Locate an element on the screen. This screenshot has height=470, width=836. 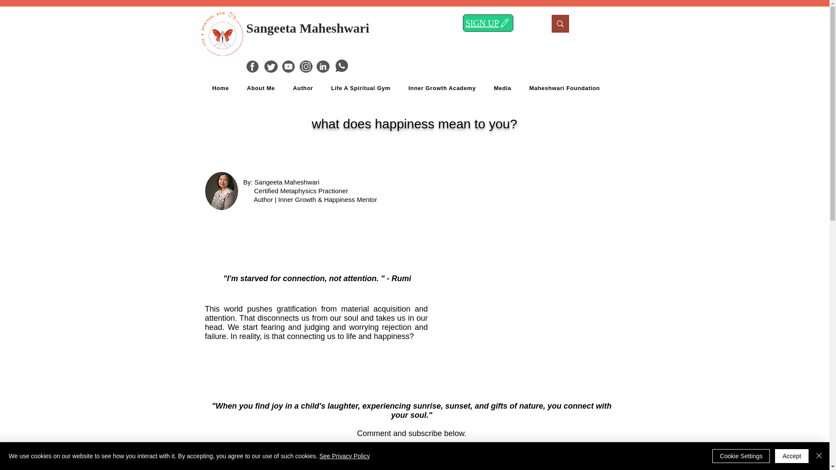
Life A Spiritual Gym is located at coordinates (361, 88).